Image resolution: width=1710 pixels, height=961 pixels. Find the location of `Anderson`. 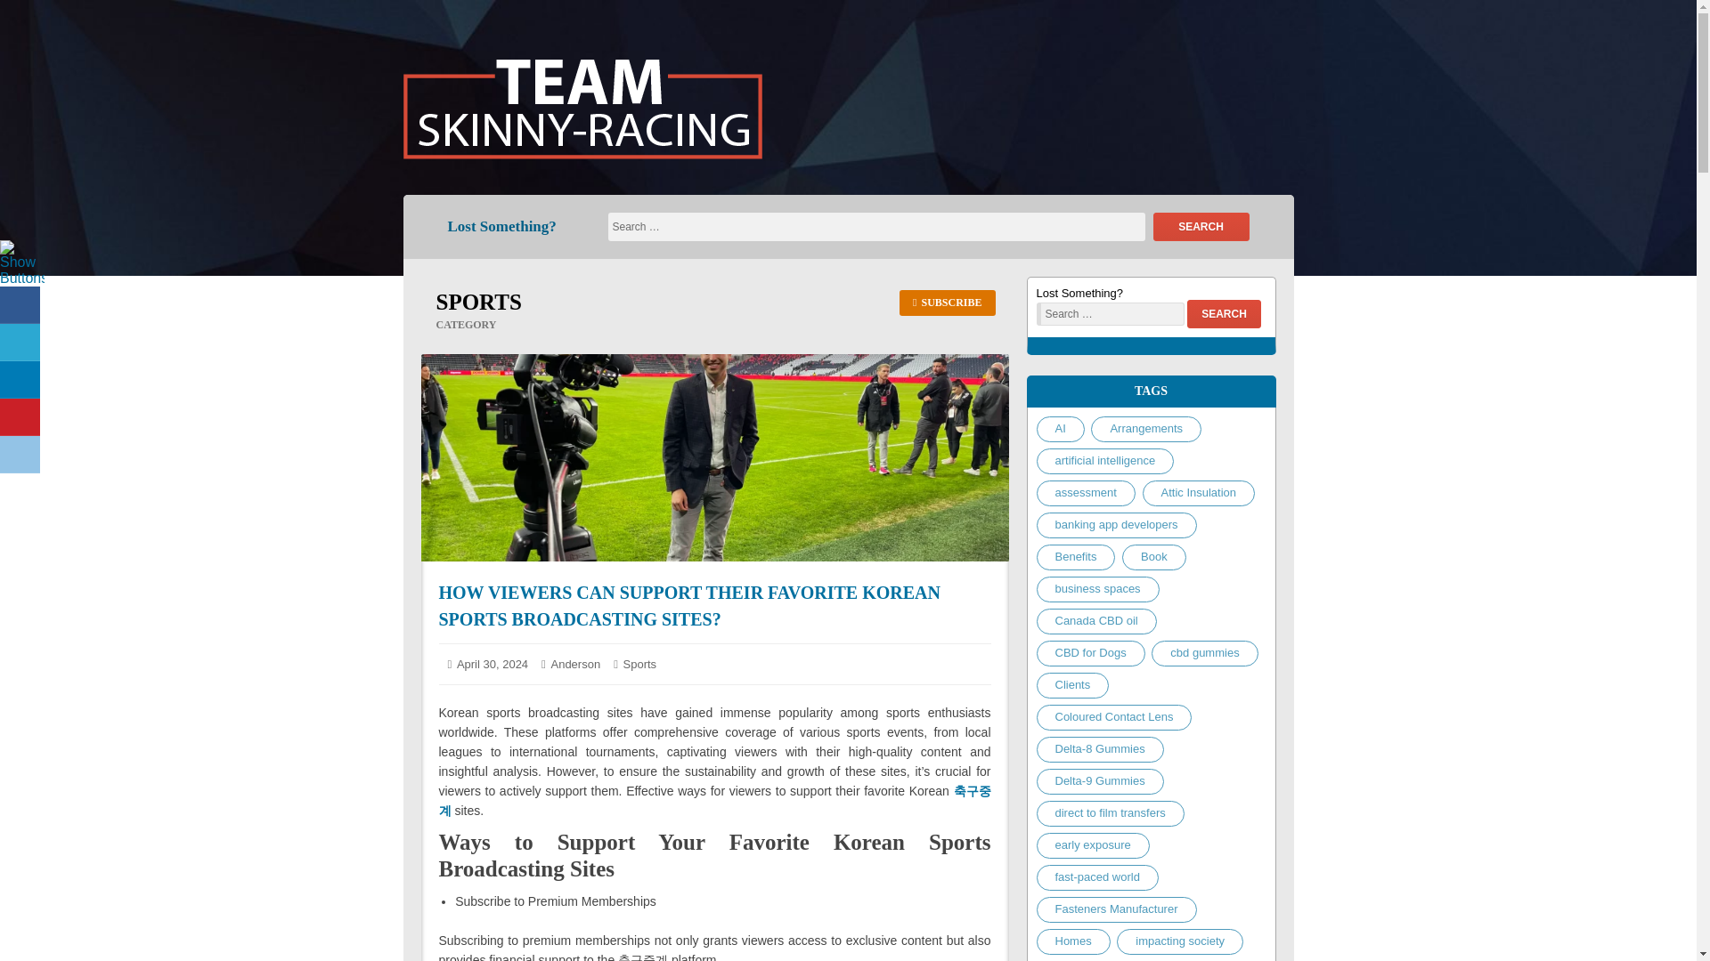

Anderson is located at coordinates (575, 664).